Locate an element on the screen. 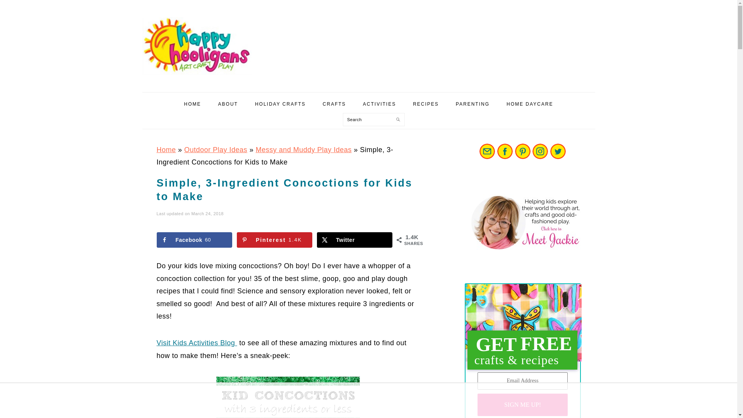  HOME is located at coordinates (193, 104).